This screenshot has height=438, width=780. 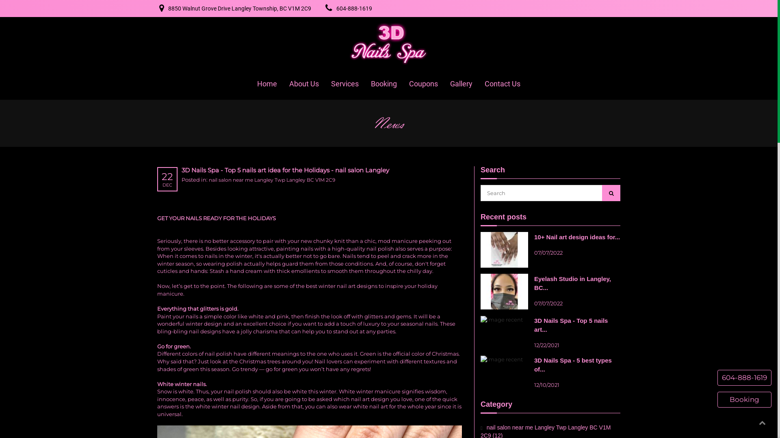 What do you see at coordinates (571, 325) in the screenshot?
I see `3D Nails Spa - Top 5 nails art...` at bounding box center [571, 325].